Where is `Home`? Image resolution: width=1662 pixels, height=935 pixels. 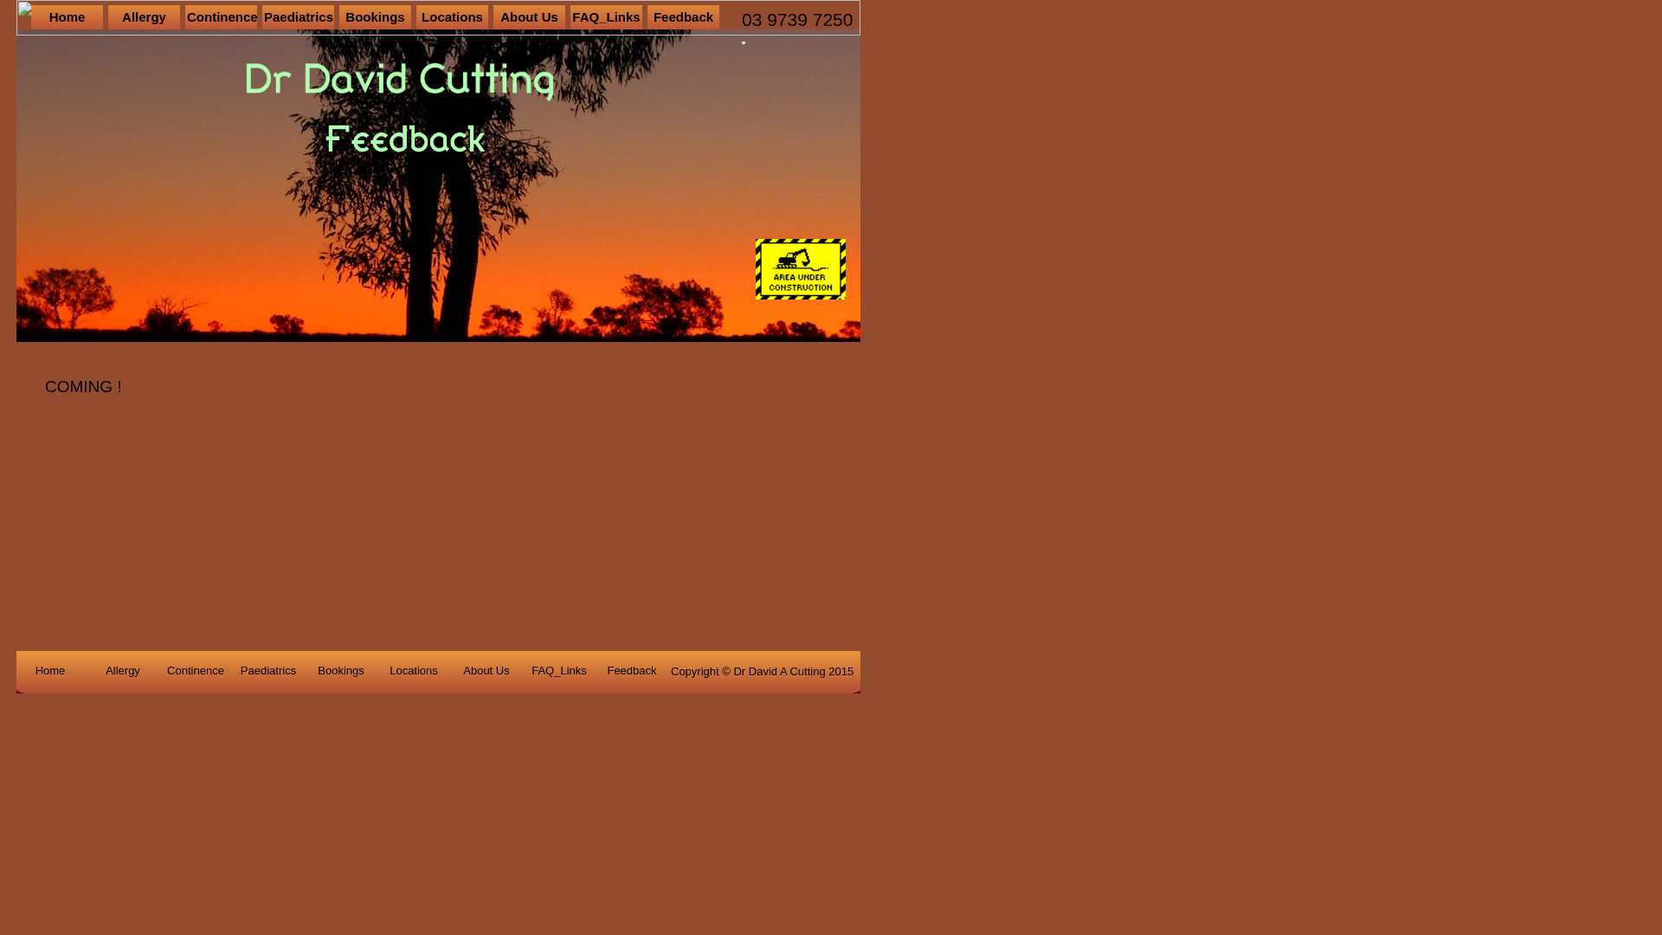
Home is located at coordinates (68, 17).